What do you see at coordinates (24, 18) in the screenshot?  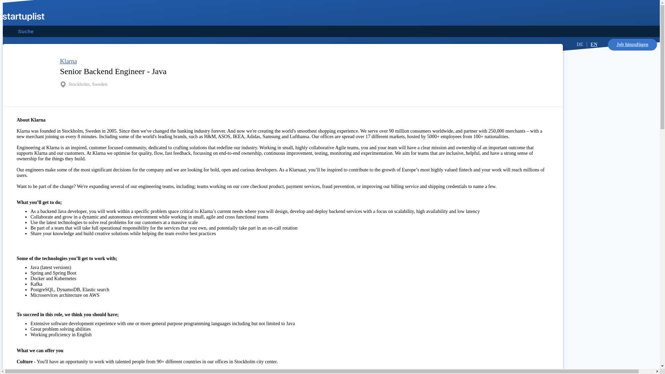 I see `Logo` at bounding box center [24, 18].